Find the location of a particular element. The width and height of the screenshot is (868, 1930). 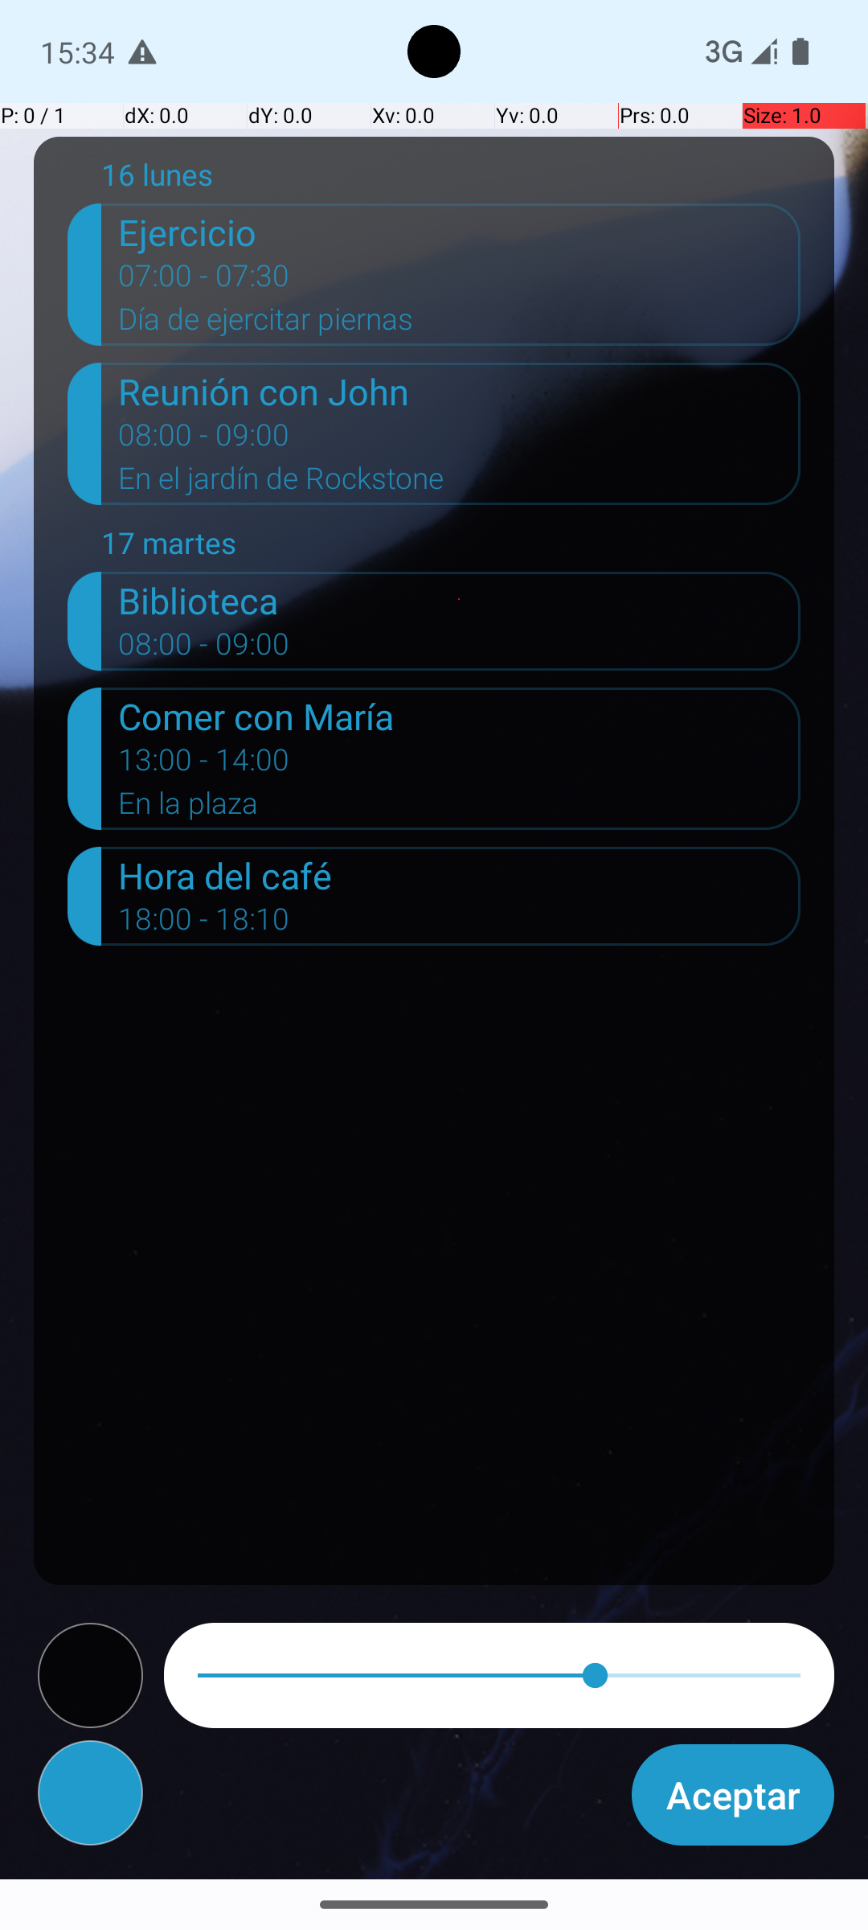

Comer con María is located at coordinates (460, 716).